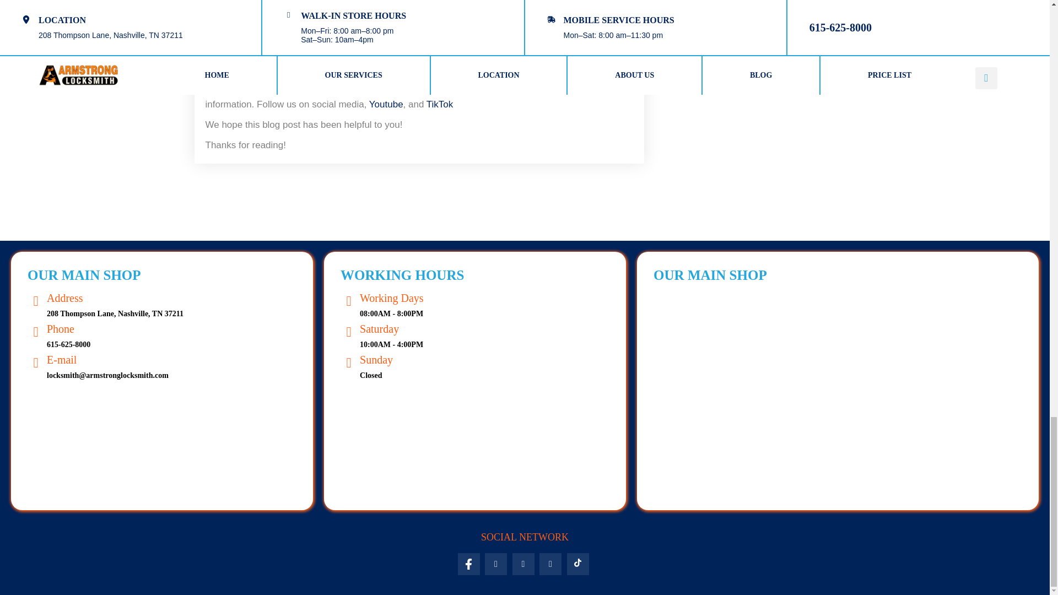 The height and width of the screenshot is (595, 1058). Describe the element at coordinates (550, 564) in the screenshot. I see `thumbtack` at that location.